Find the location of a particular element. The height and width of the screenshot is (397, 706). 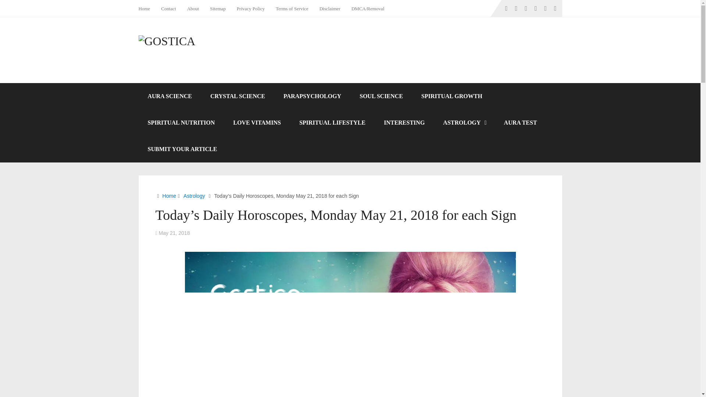

SOUL SCIENCE is located at coordinates (381, 96).